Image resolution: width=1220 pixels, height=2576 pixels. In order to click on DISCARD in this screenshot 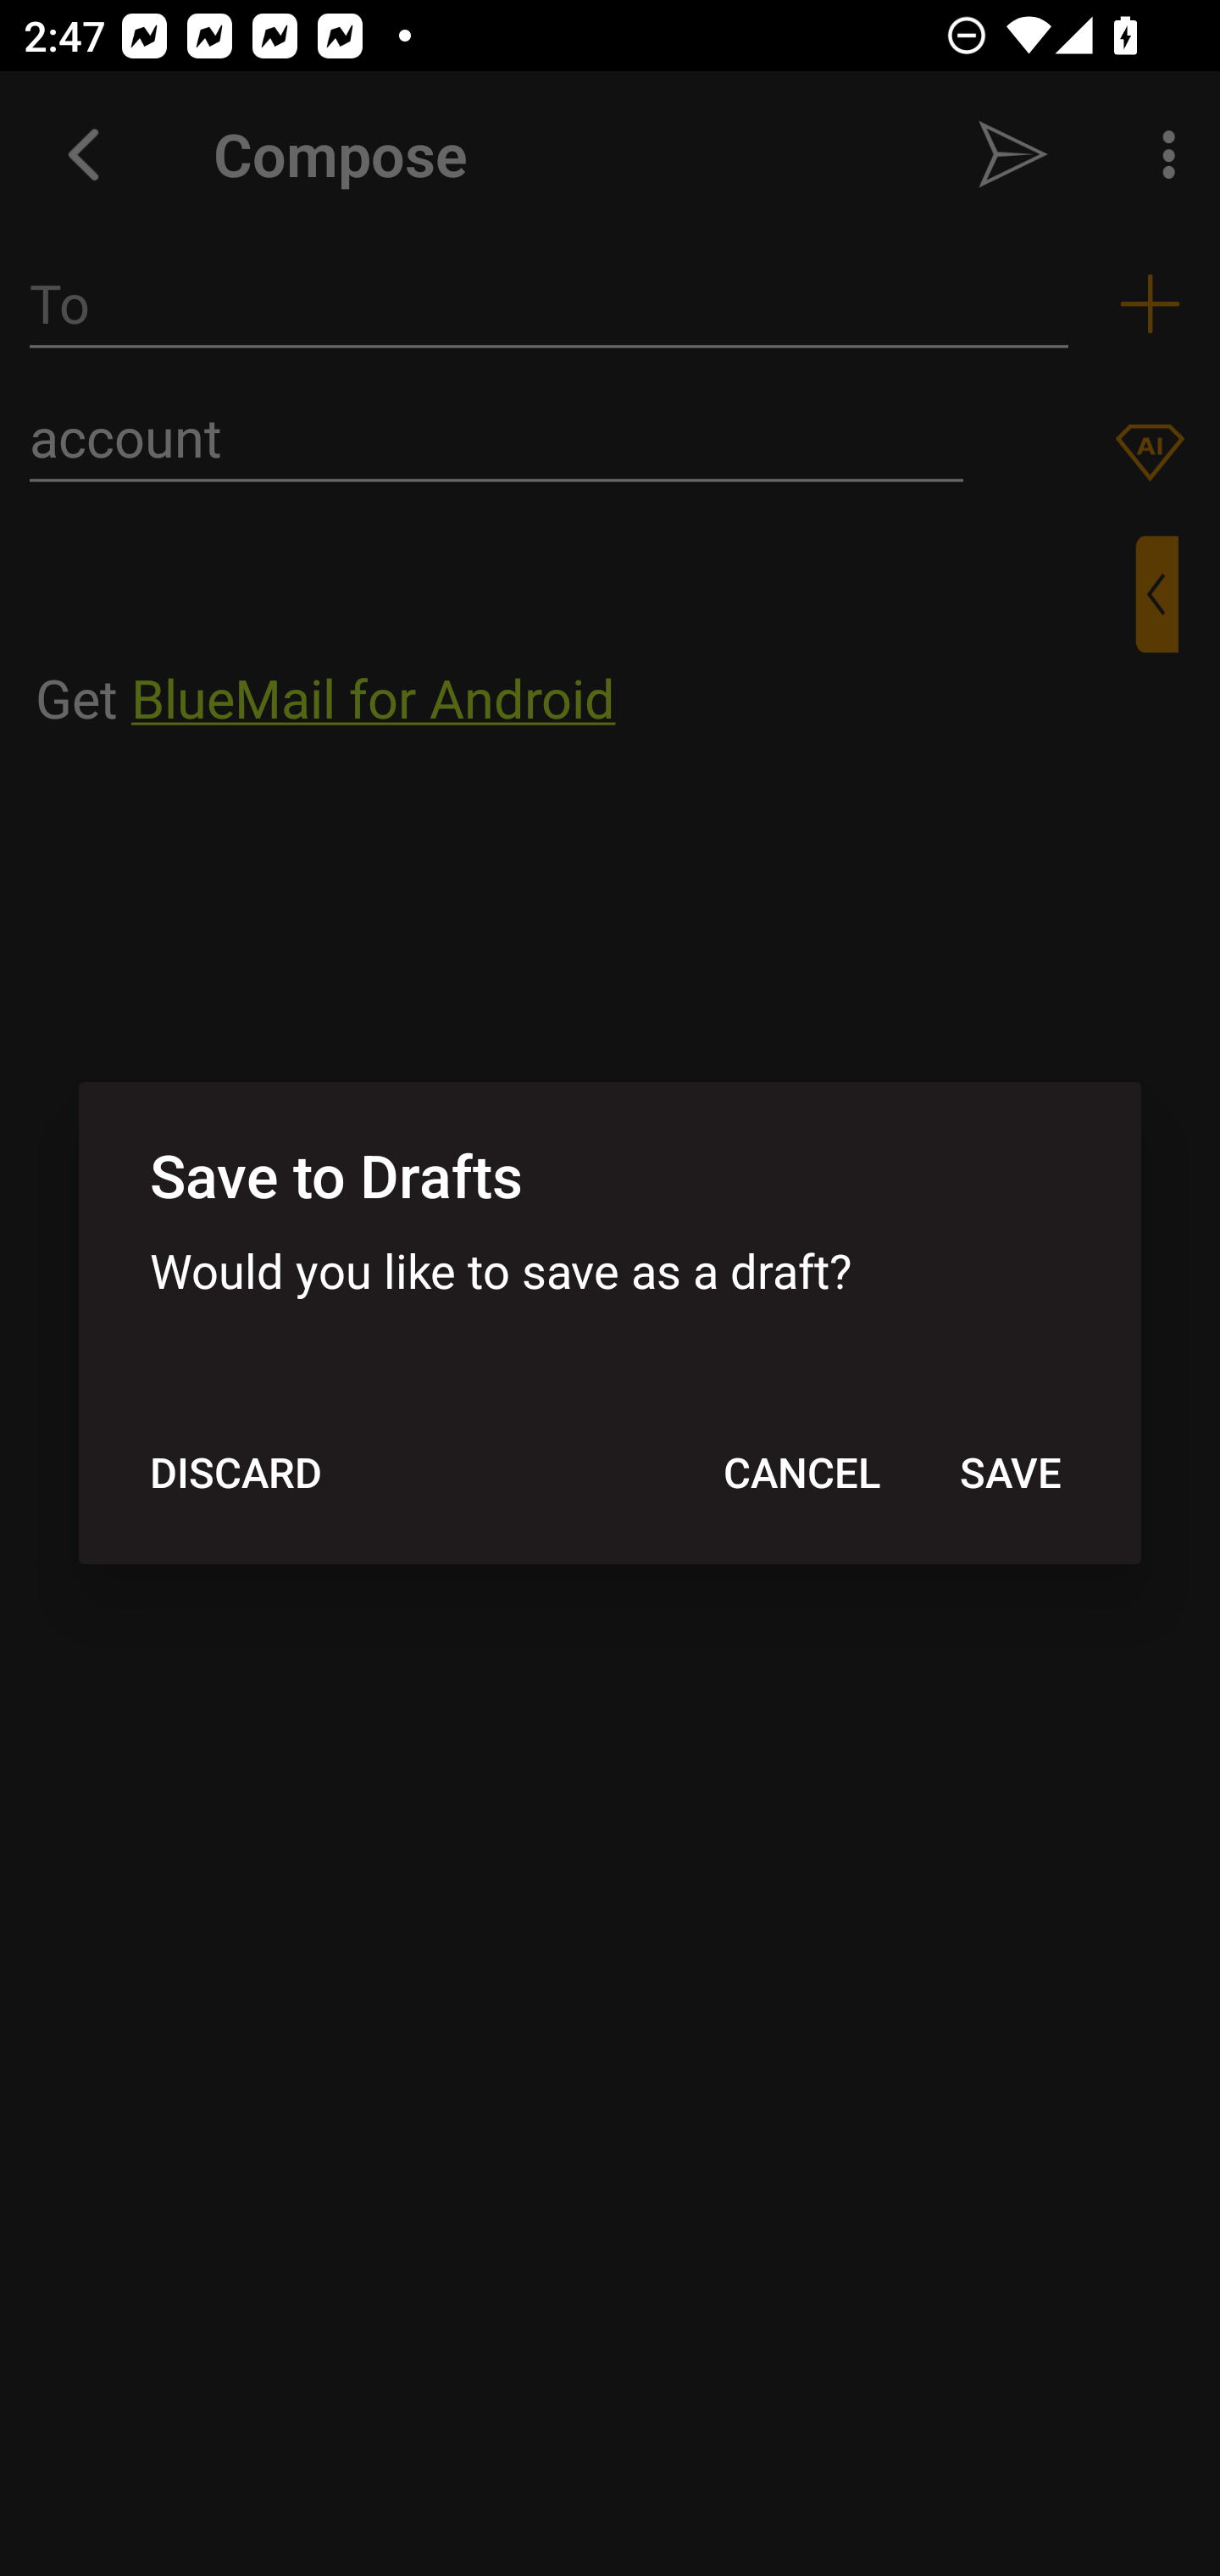, I will do `click(236, 1472)`.